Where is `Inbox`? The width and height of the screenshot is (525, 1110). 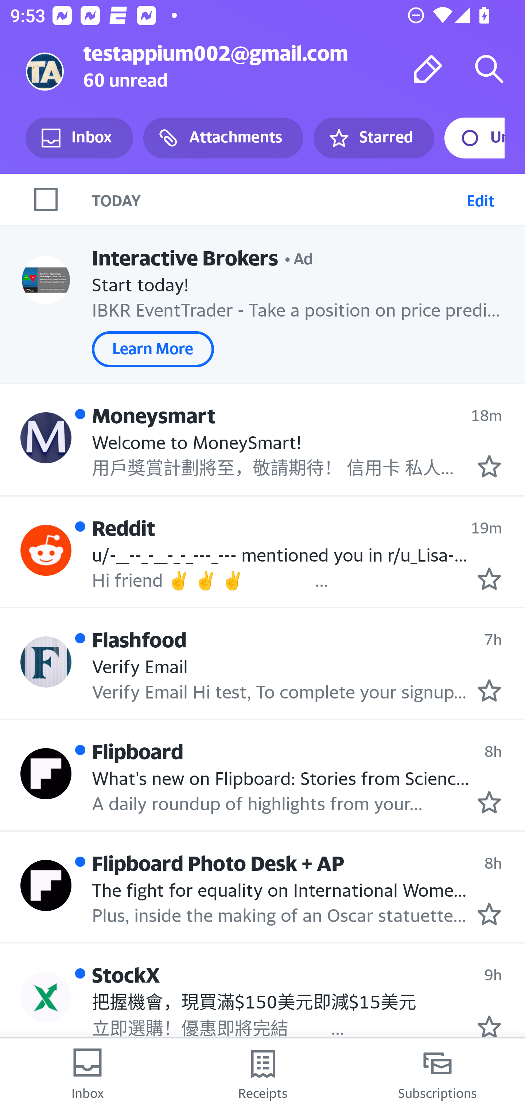 Inbox is located at coordinates (87, 1074).